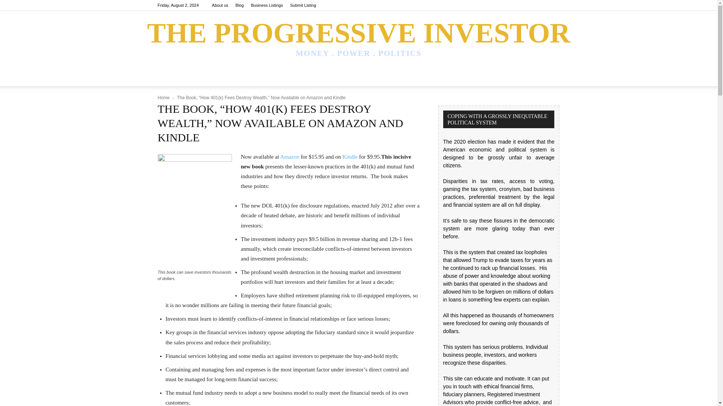 This screenshot has width=723, height=406. I want to click on Submit Listing, so click(303, 5).